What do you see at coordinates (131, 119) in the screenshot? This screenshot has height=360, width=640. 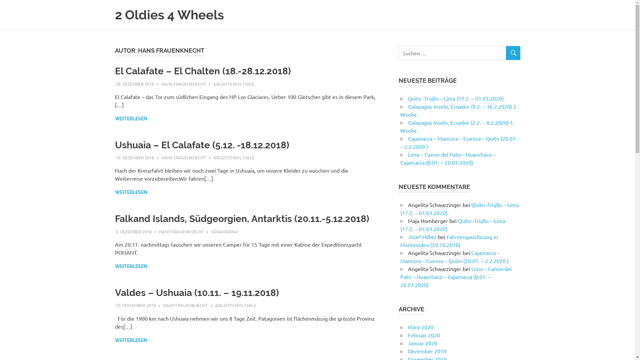 I see `WEITERLESEN` at bounding box center [131, 119].